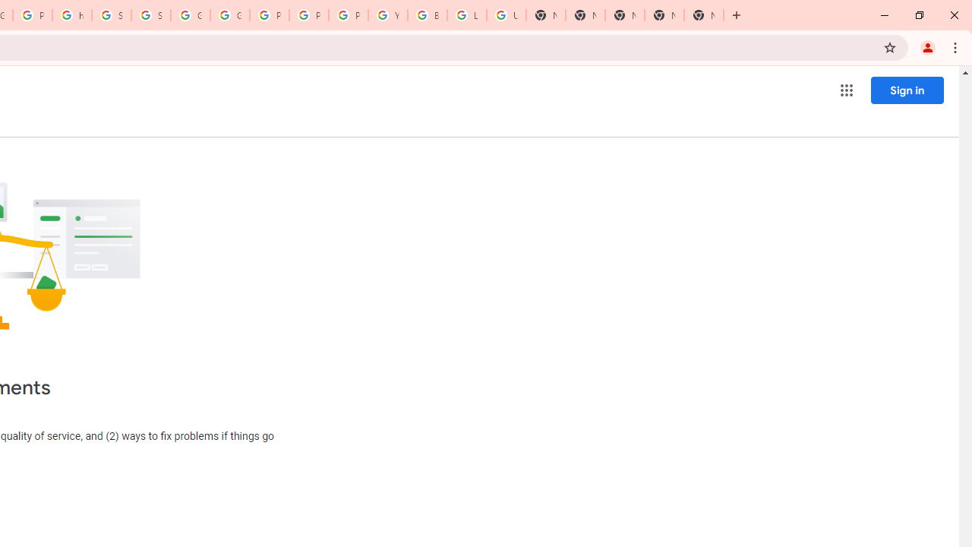  I want to click on Privacy Help Center - Policies Help, so click(308, 15).